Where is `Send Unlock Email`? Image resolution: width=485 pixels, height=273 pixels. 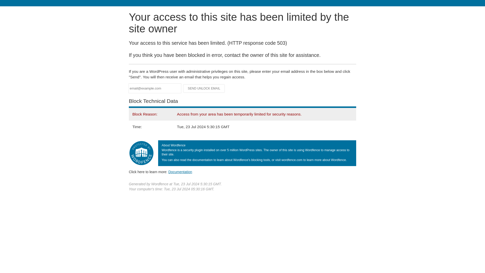
Send Unlock Email is located at coordinates (204, 88).